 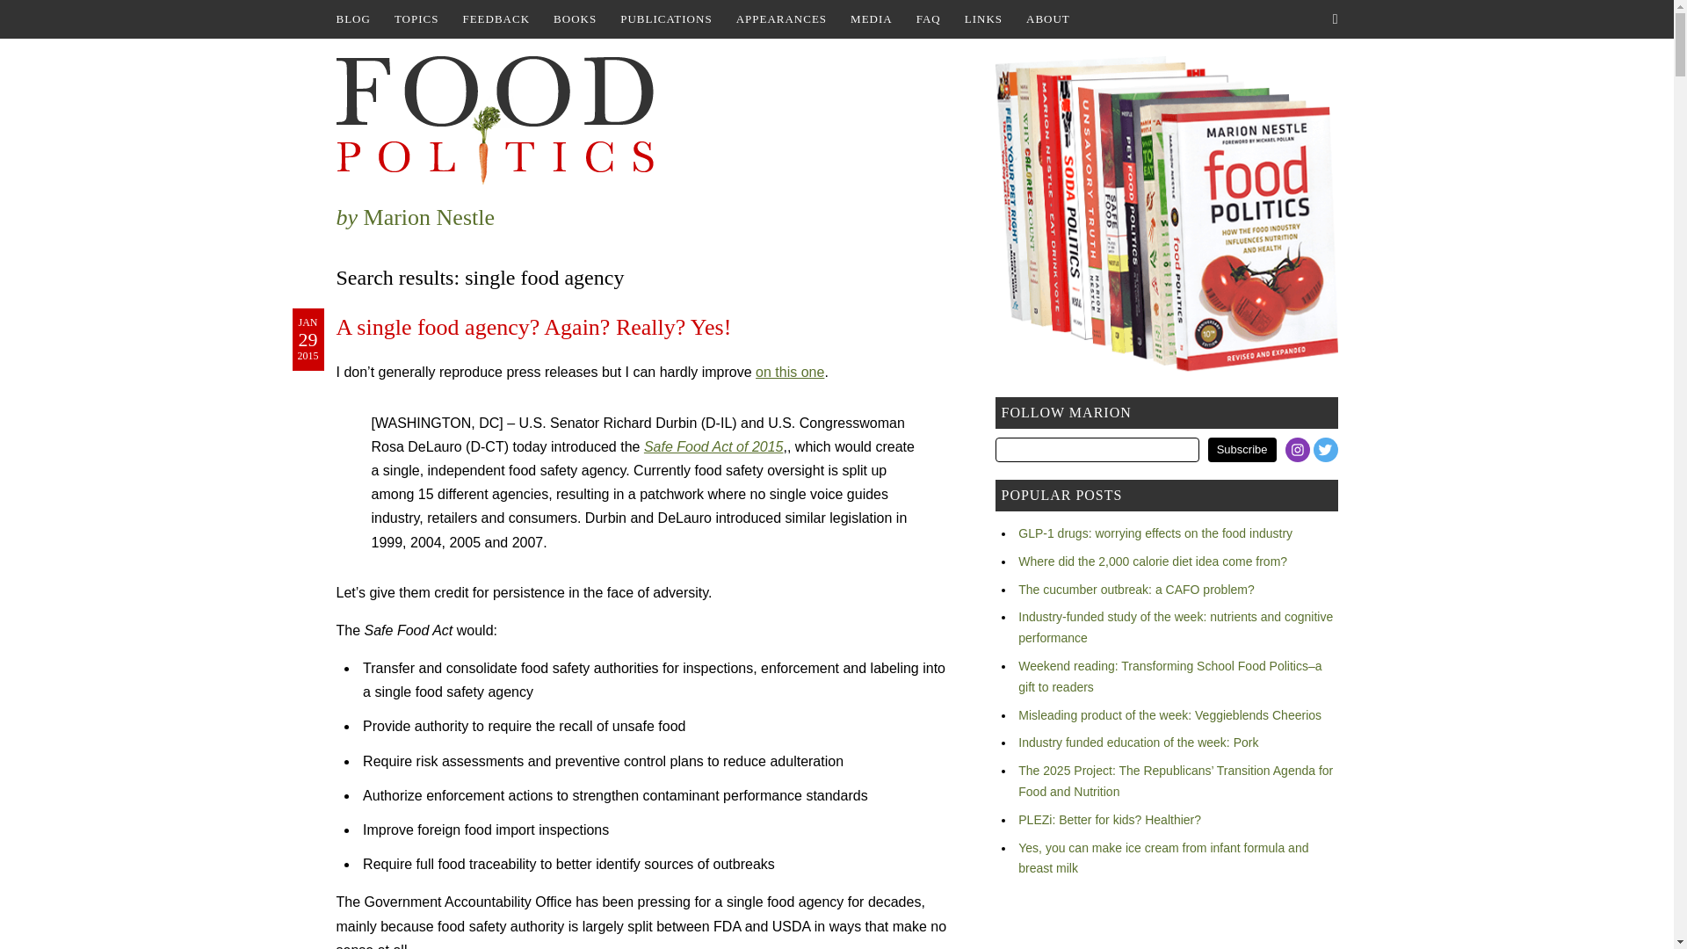 I want to click on Twitter, so click(x=1325, y=450).